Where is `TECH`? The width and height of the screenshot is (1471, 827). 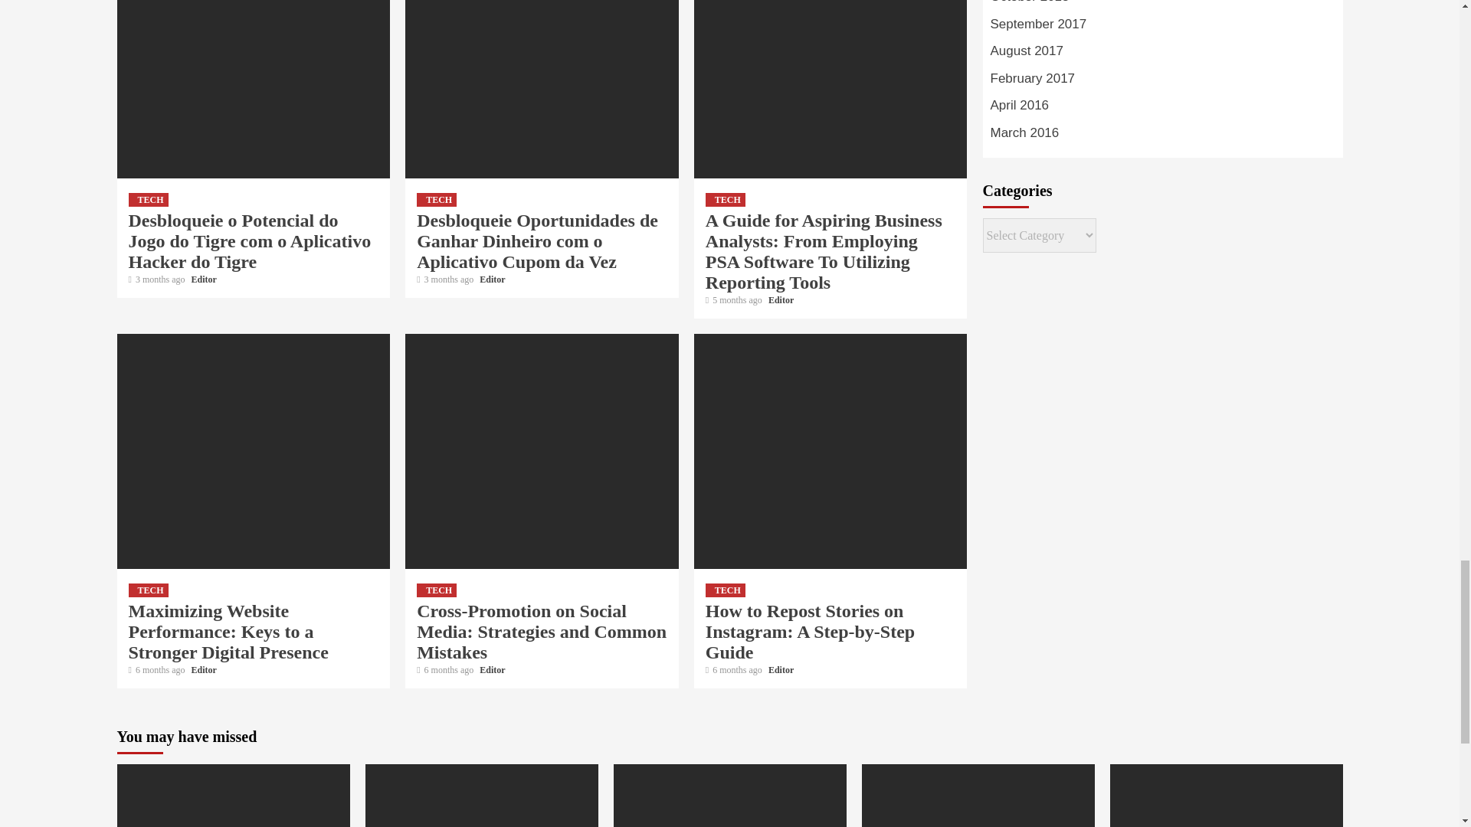 TECH is located at coordinates (149, 199).